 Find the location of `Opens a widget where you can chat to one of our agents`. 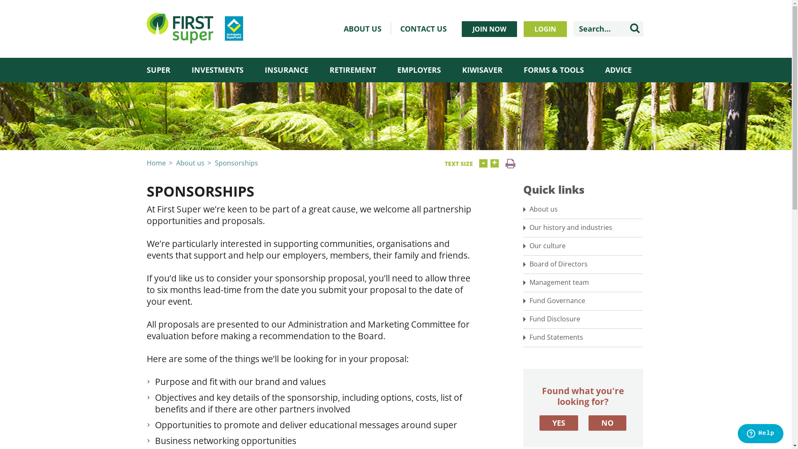

Opens a widget where you can chat to one of our agents is located at coordinates (761, 434).